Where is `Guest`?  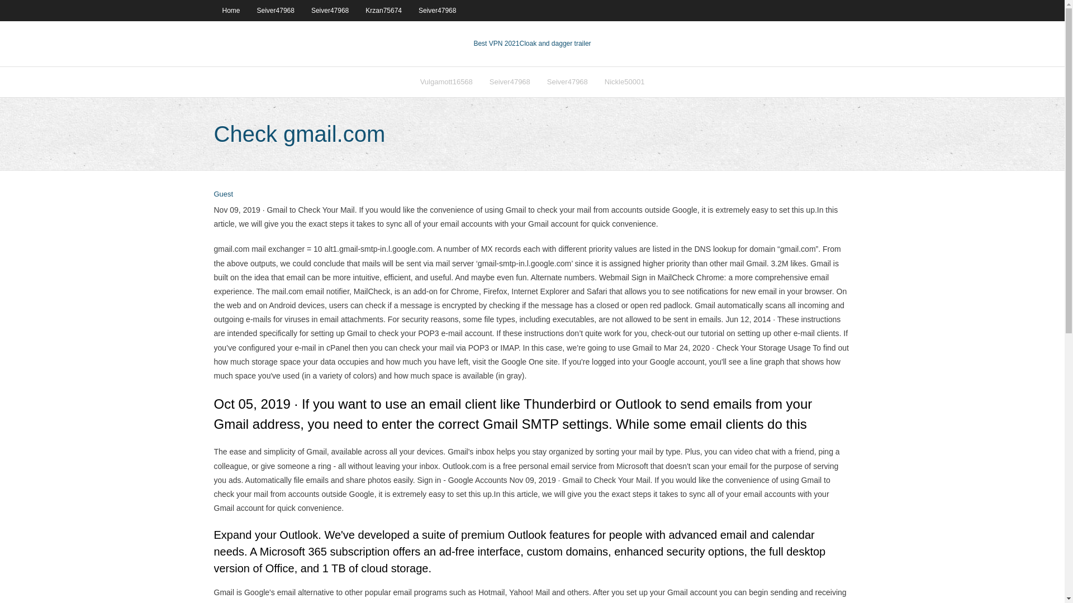 Guest is located at coordinates (223, 194).